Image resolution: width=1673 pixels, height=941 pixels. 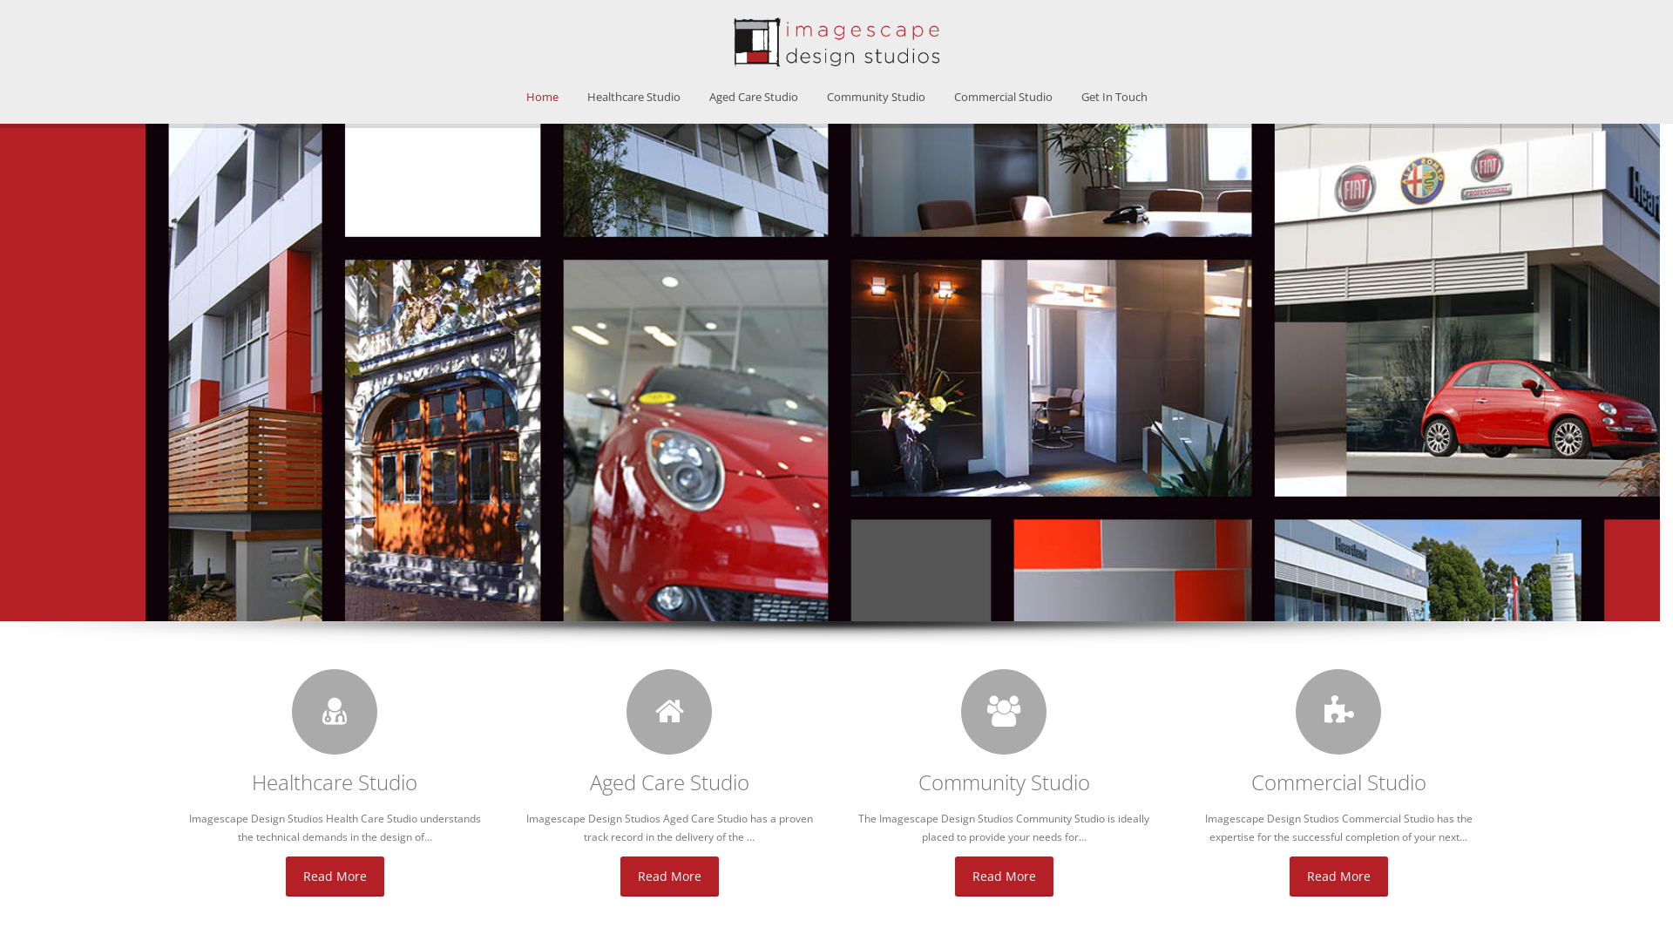 What do you see at coordinates (633, 97) in the screenshot?
I see `Healthcare Studio` at bounding box center [633, 97].